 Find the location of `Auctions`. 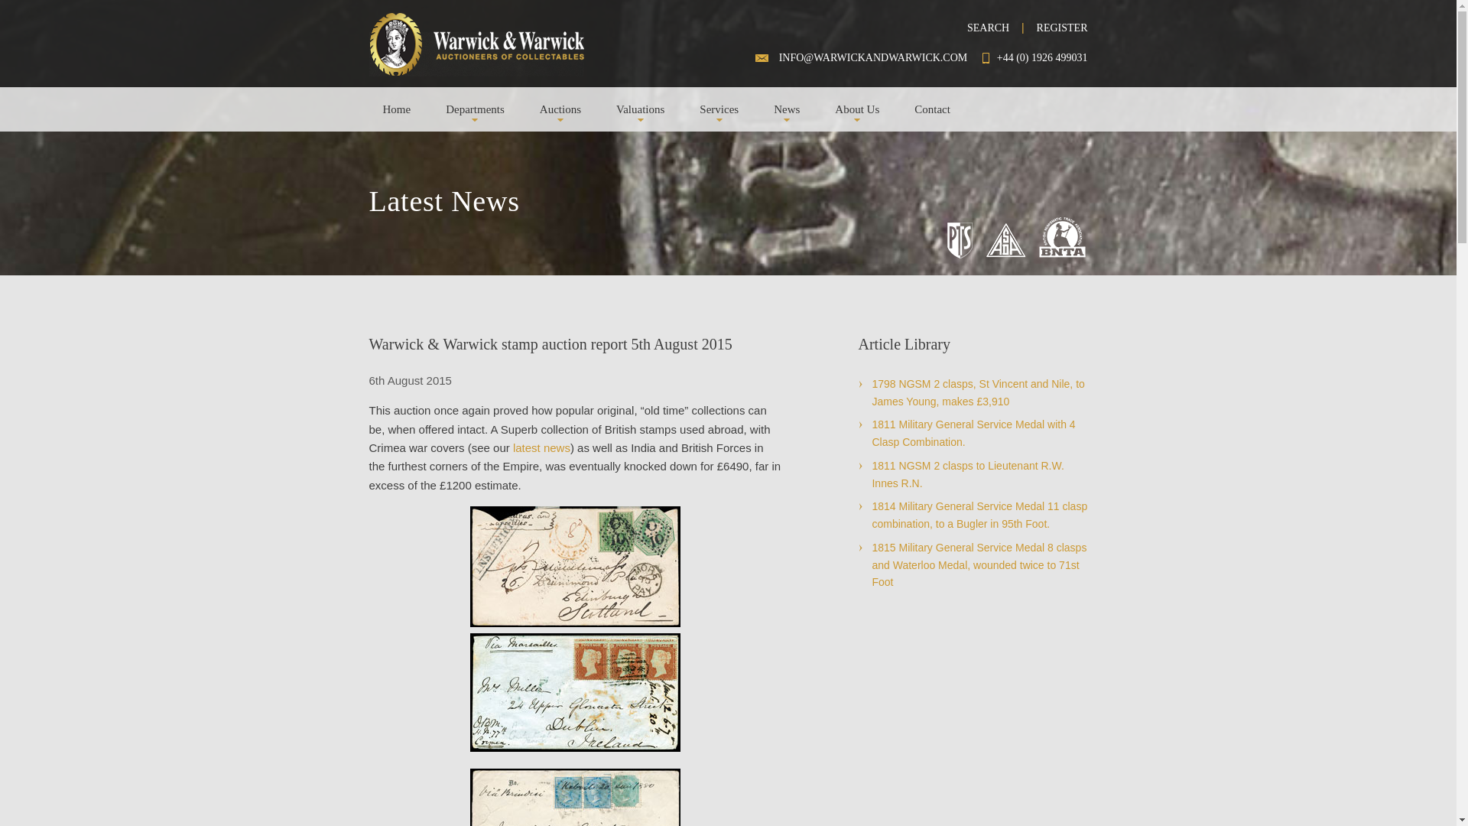

Auctions is located at coordinates (560, 109).